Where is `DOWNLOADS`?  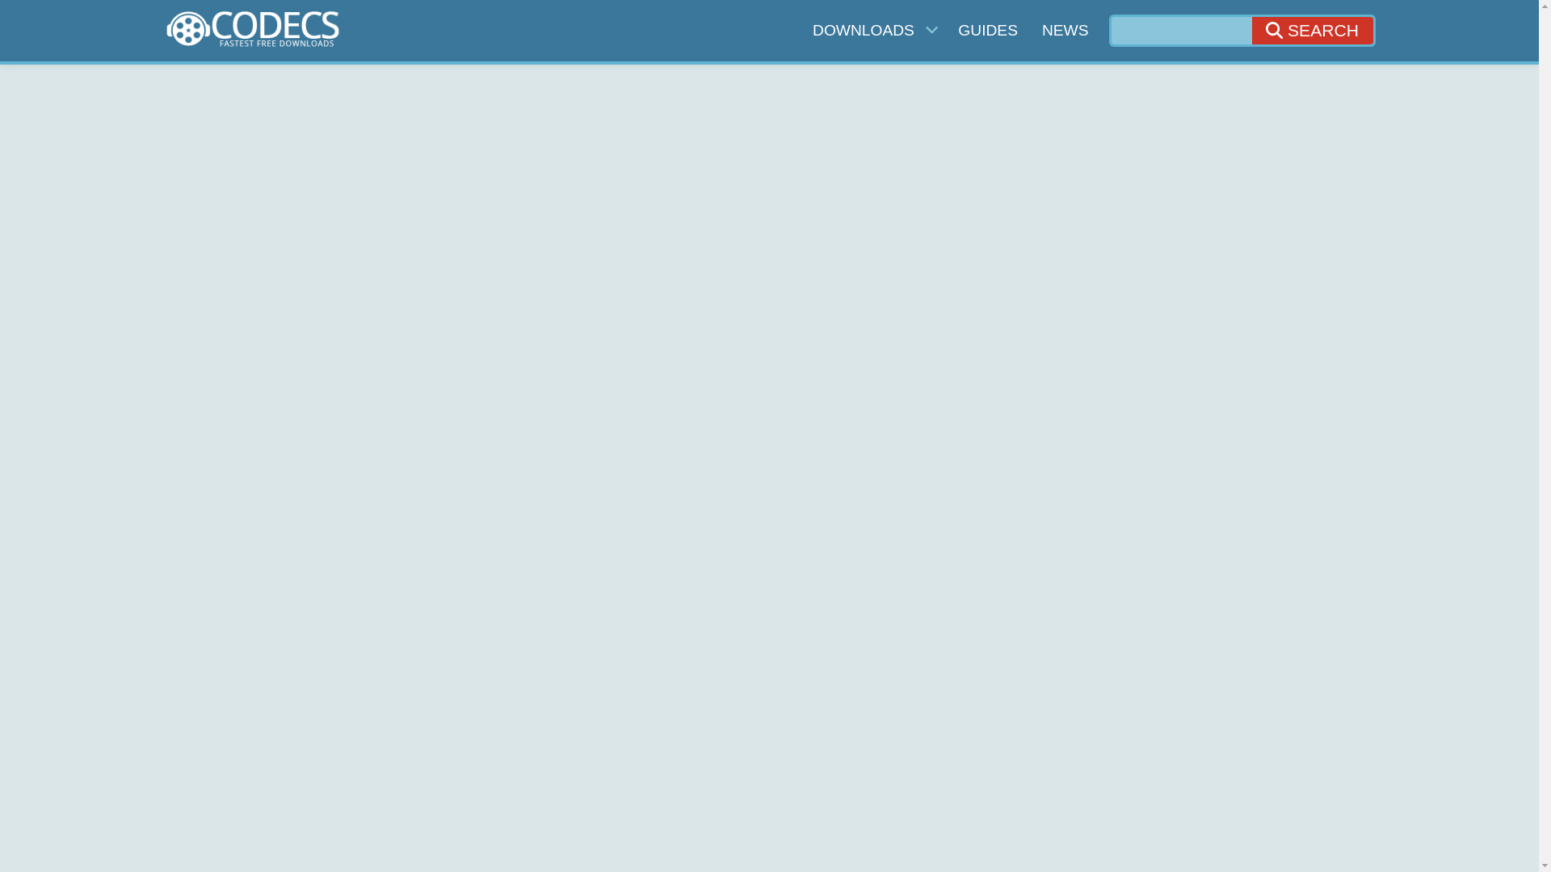
DOWNLOADS is located at coordinates (872, 29).